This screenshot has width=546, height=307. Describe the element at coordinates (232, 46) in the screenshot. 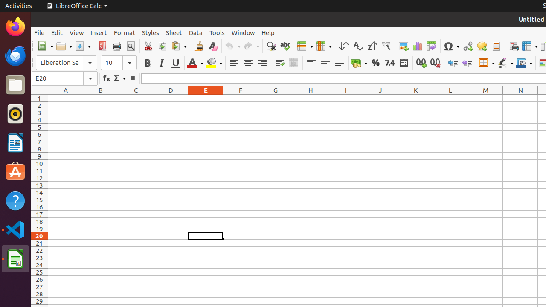

I see `Undo` at that location.